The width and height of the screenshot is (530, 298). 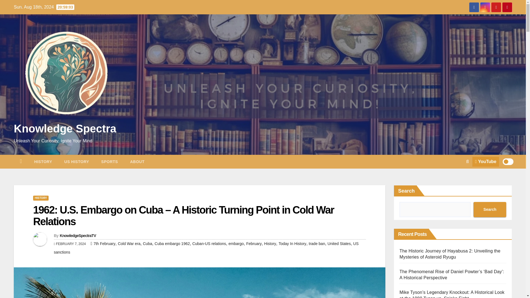 What do you see at coordinates (41, 198) in the screenshot?
I see `HISTORY` at bounding box center [41, 198].